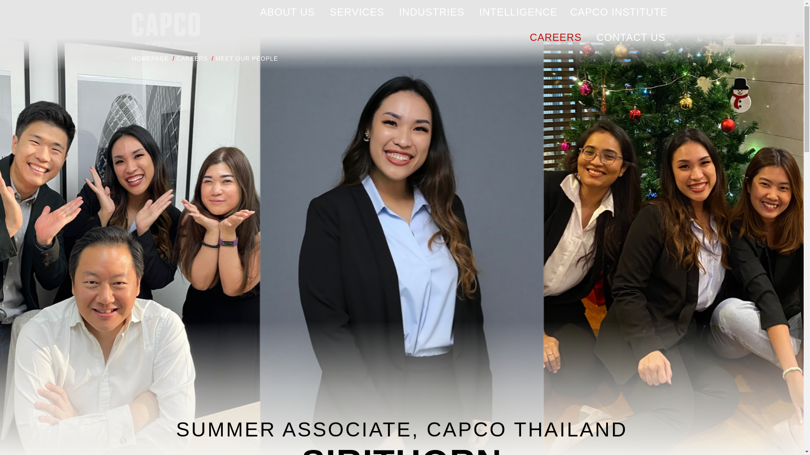  What do you see at coordinates (357, 13) in the screenshot?
I see `SERVICES` at bounding box center [357, 13].